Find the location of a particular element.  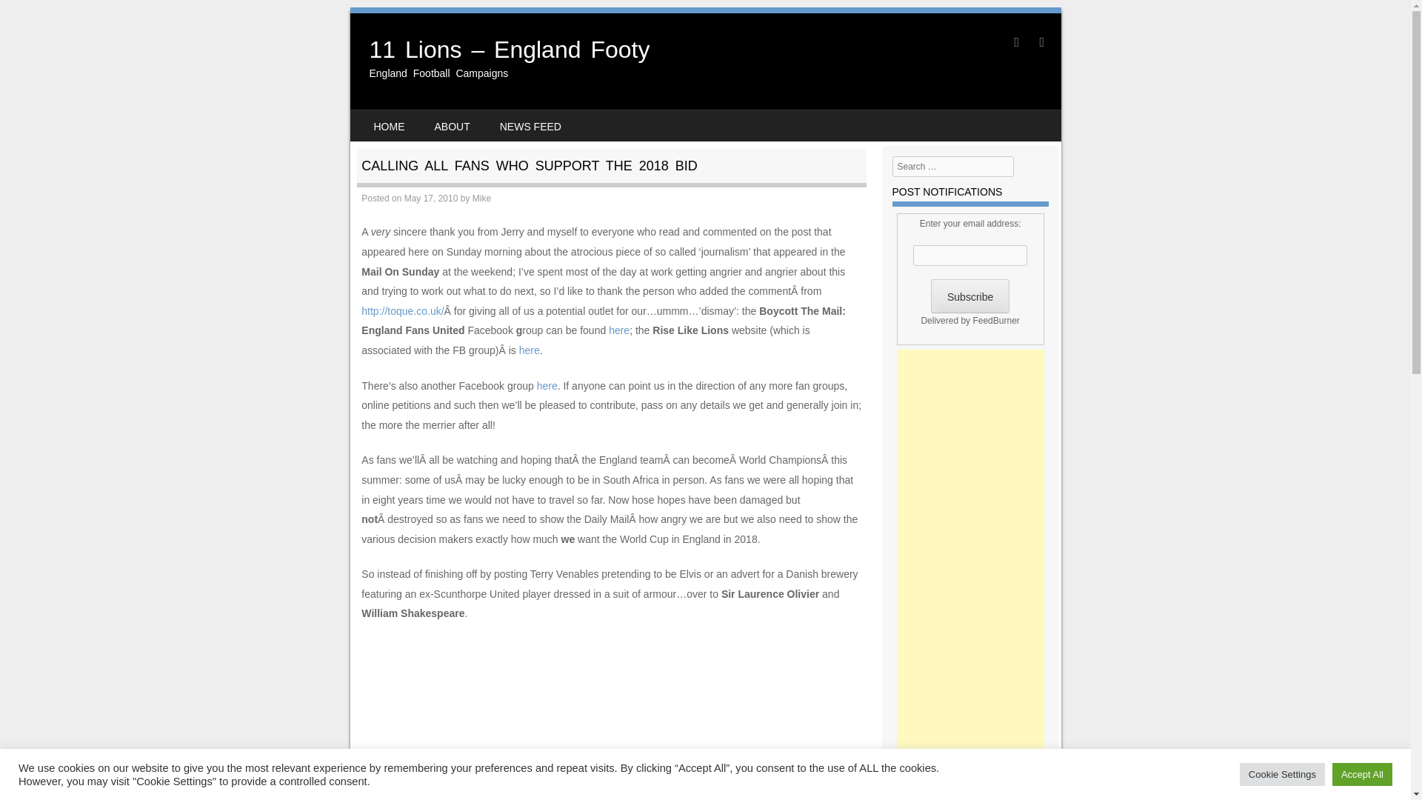

here is located at coordinates (547, 386).